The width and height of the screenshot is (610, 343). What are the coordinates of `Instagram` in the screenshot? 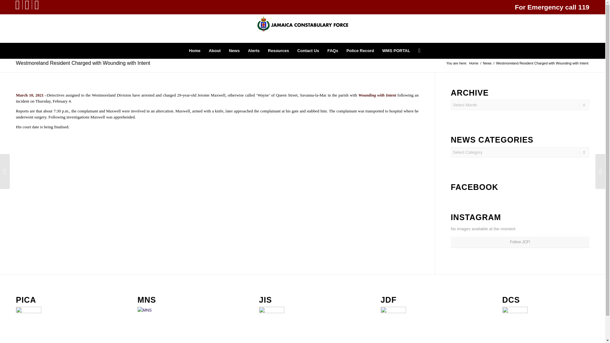 It's located at (27, 5).